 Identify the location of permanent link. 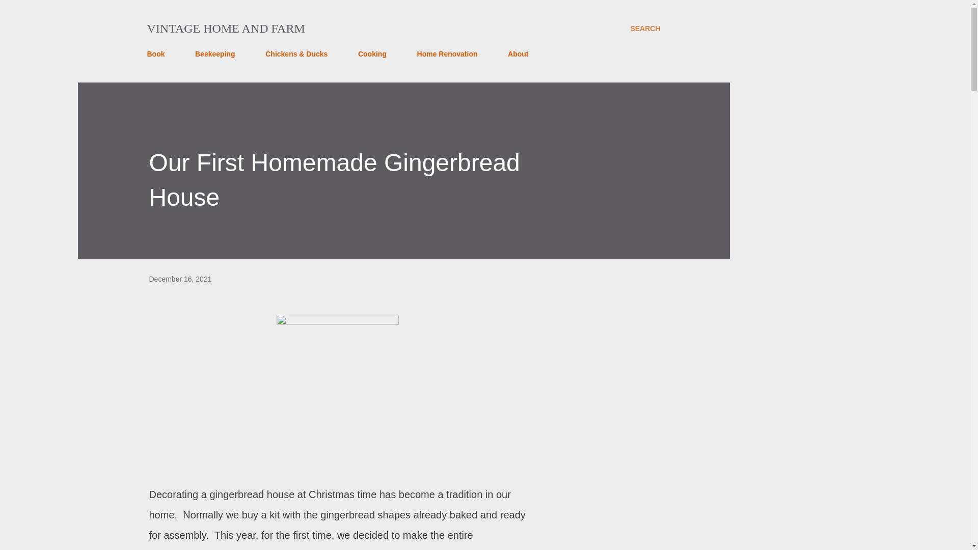
(179, 279).